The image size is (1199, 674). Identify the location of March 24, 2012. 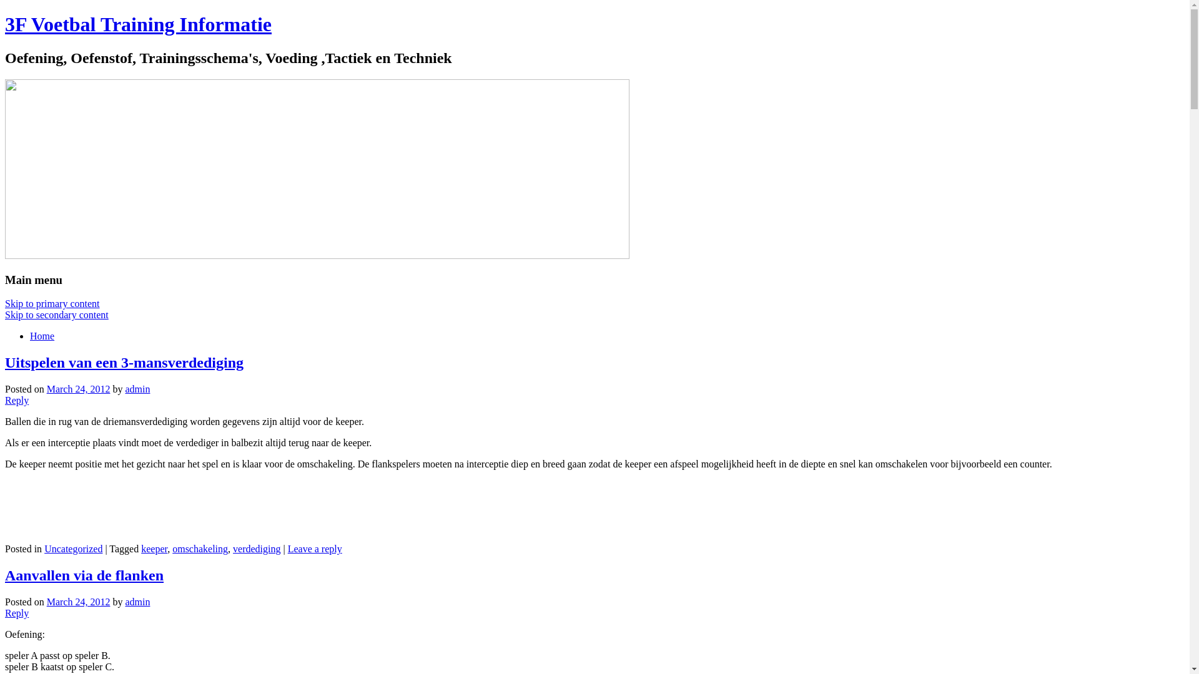
(79, 602).